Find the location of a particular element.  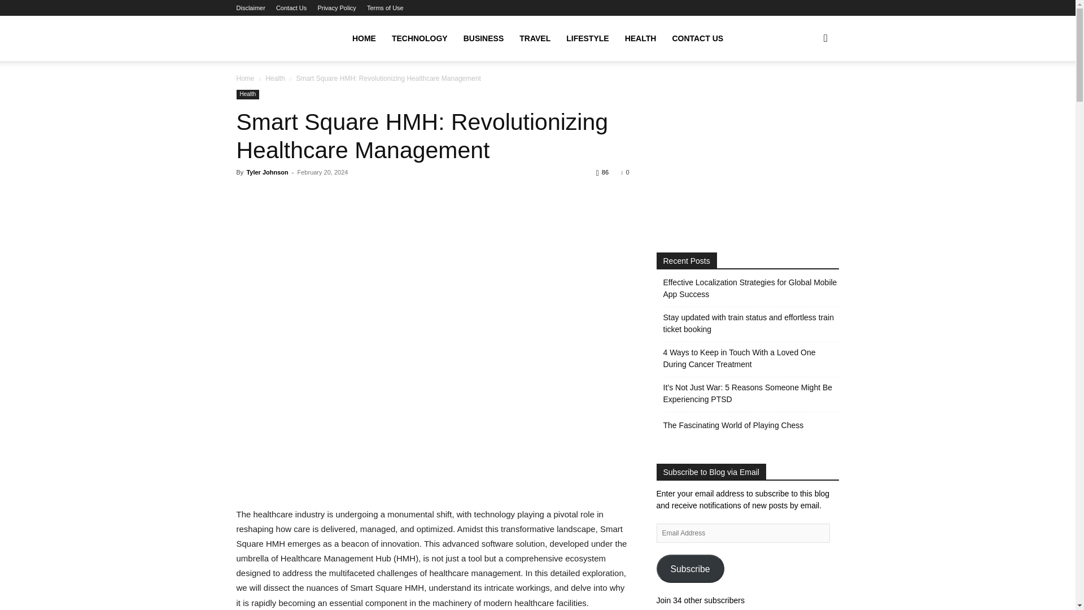

Tyler Johnson is located at coordinates (266, 172).